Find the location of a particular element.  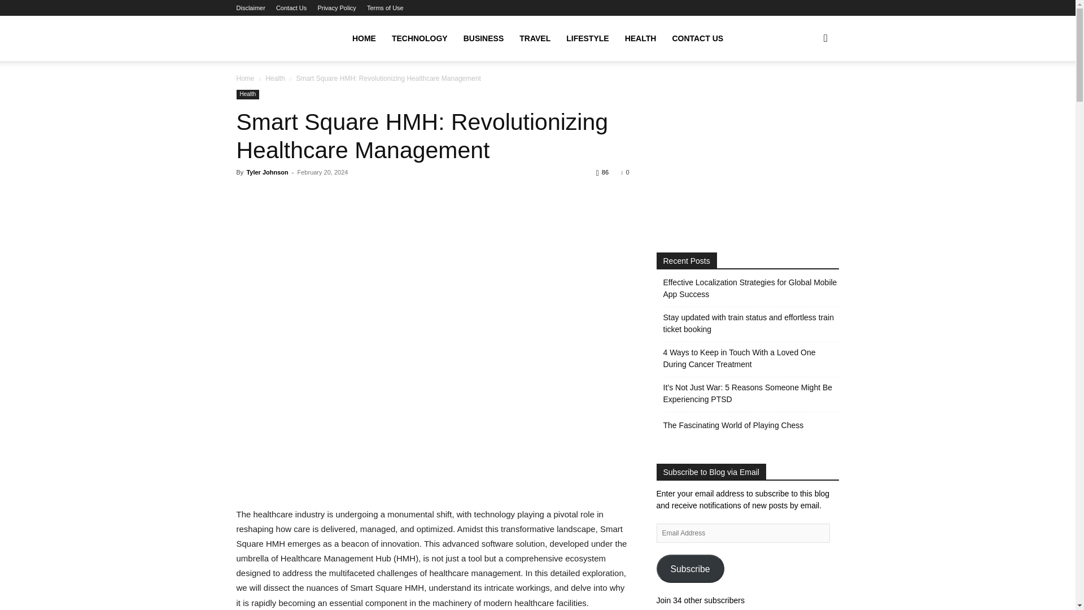

Tyler Johnson is located at coordinates (266, 172).